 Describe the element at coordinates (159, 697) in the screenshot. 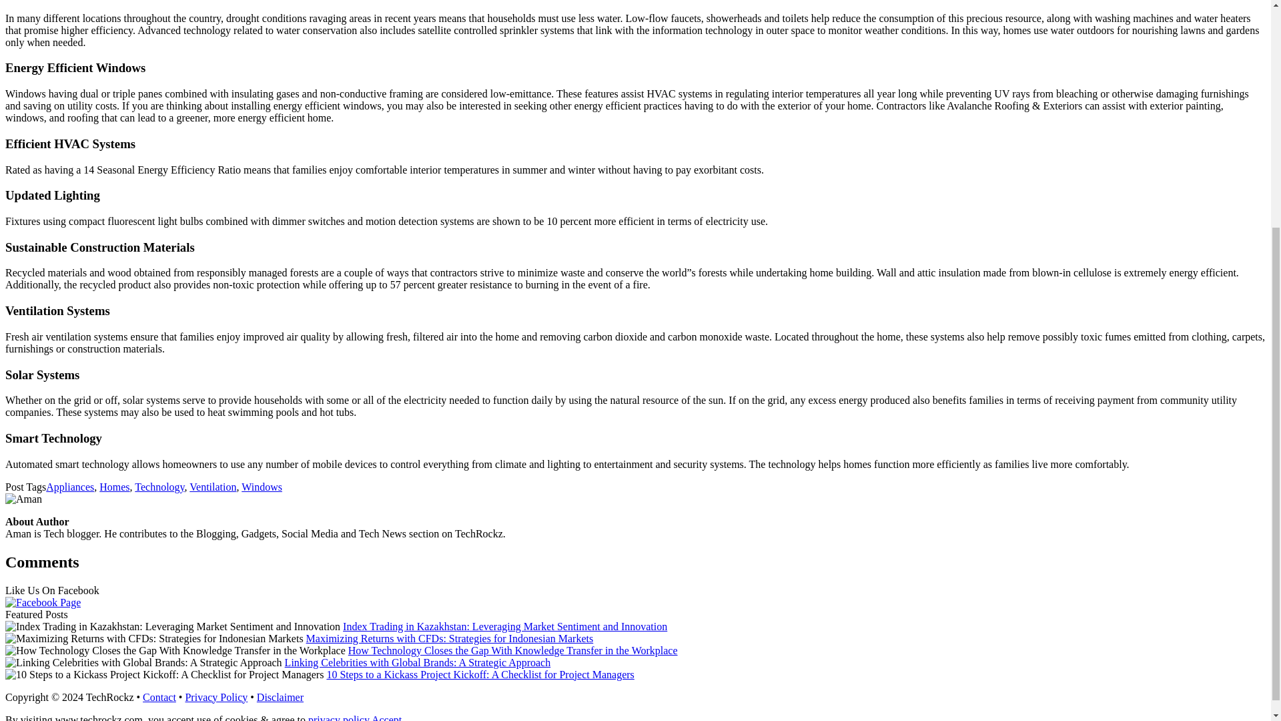

I see `Contact` at that location.